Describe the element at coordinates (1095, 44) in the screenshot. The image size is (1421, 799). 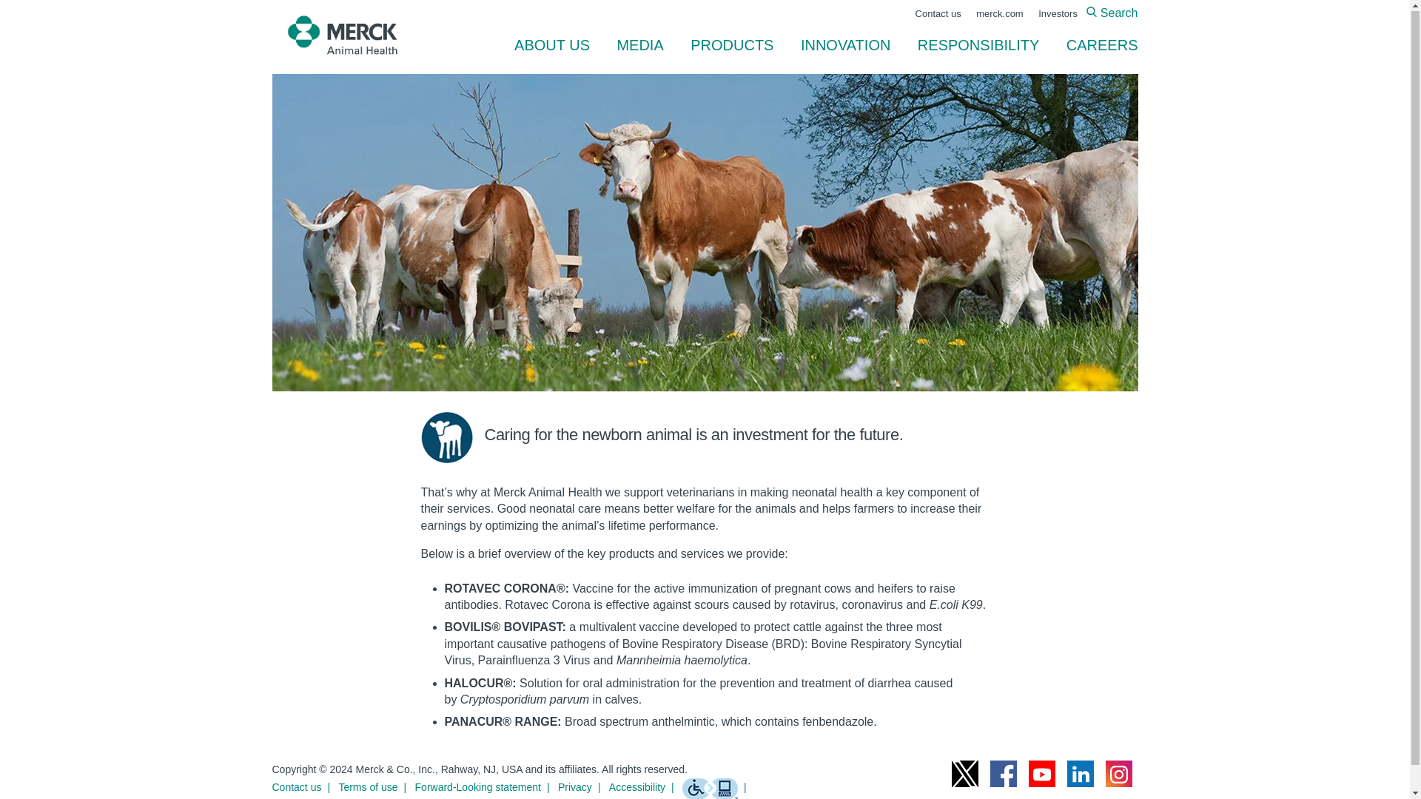
I see `CAREERS` at that location.